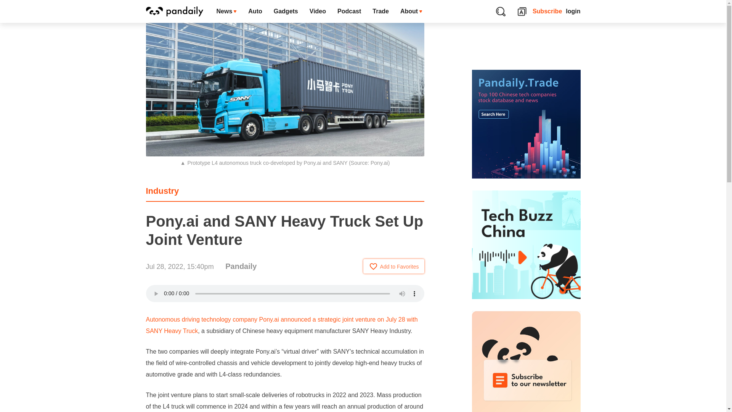  Describe the element at coordinates (241, 266) in the screenshot. I see `Pandaily` at that location.